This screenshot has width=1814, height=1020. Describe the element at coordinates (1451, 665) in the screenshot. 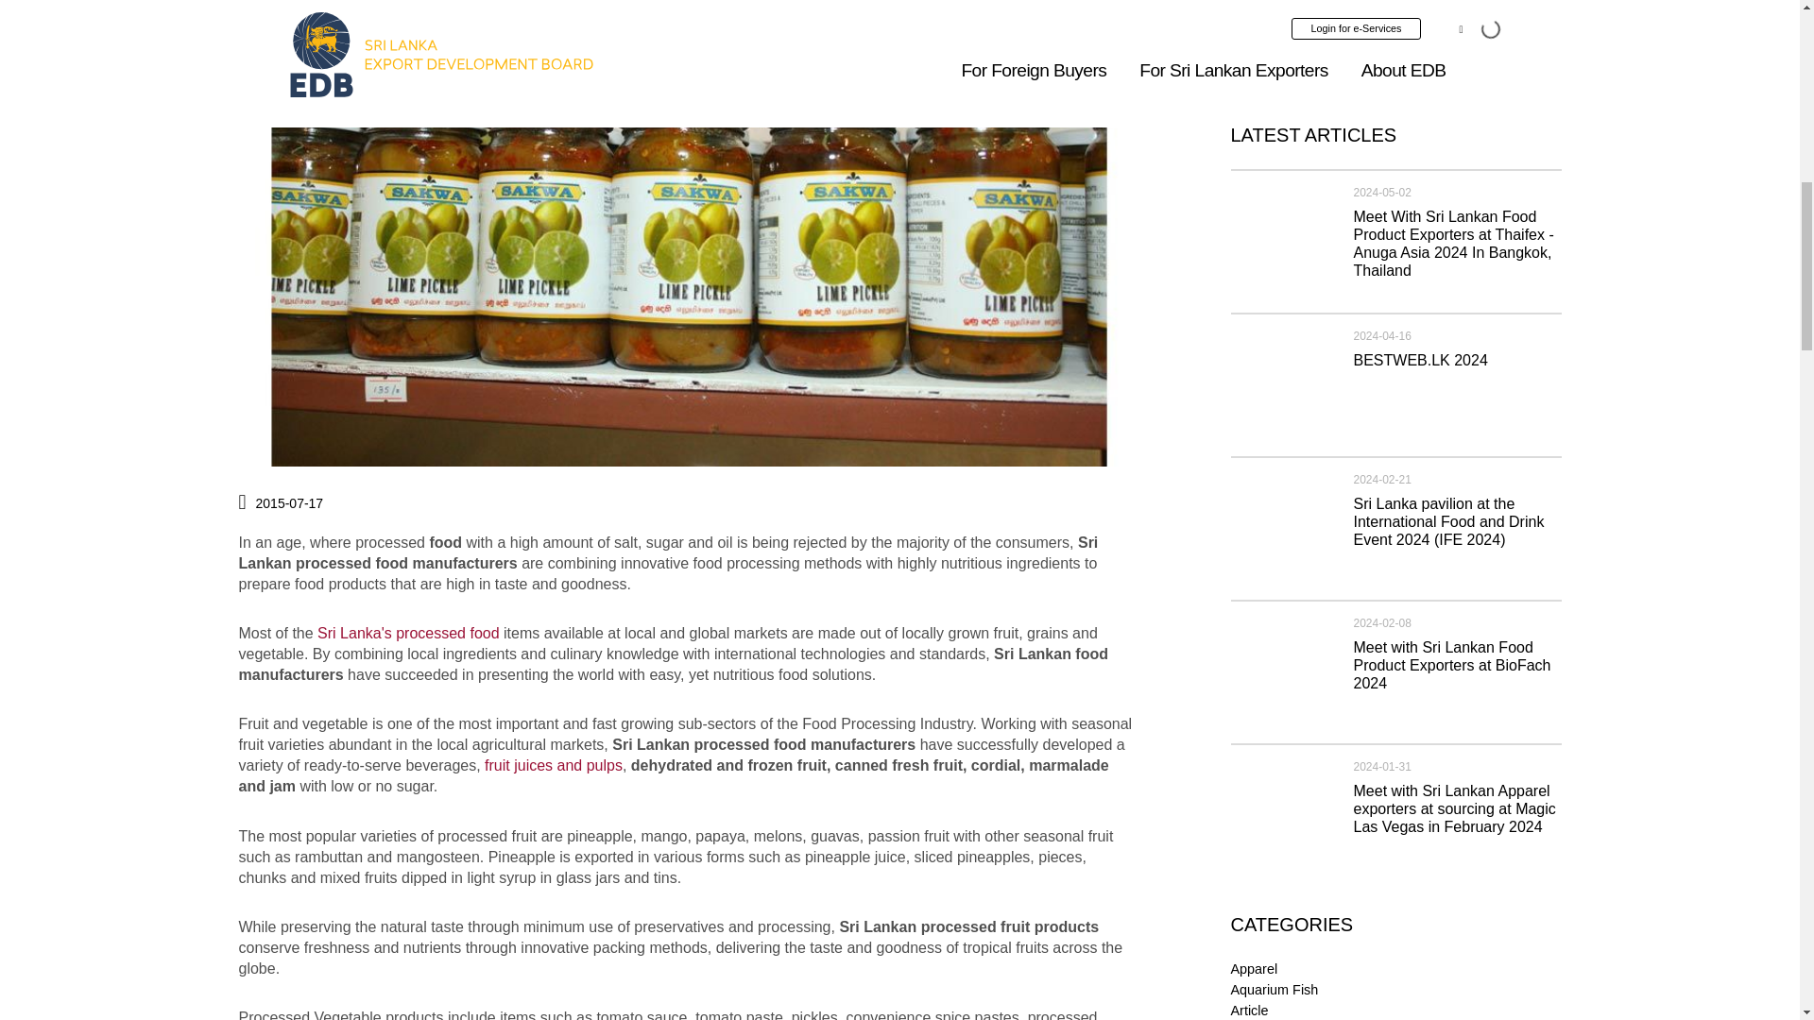

I see `Meet with Sri Lankan Food Product Exporters at BioFach 2024` at that location.